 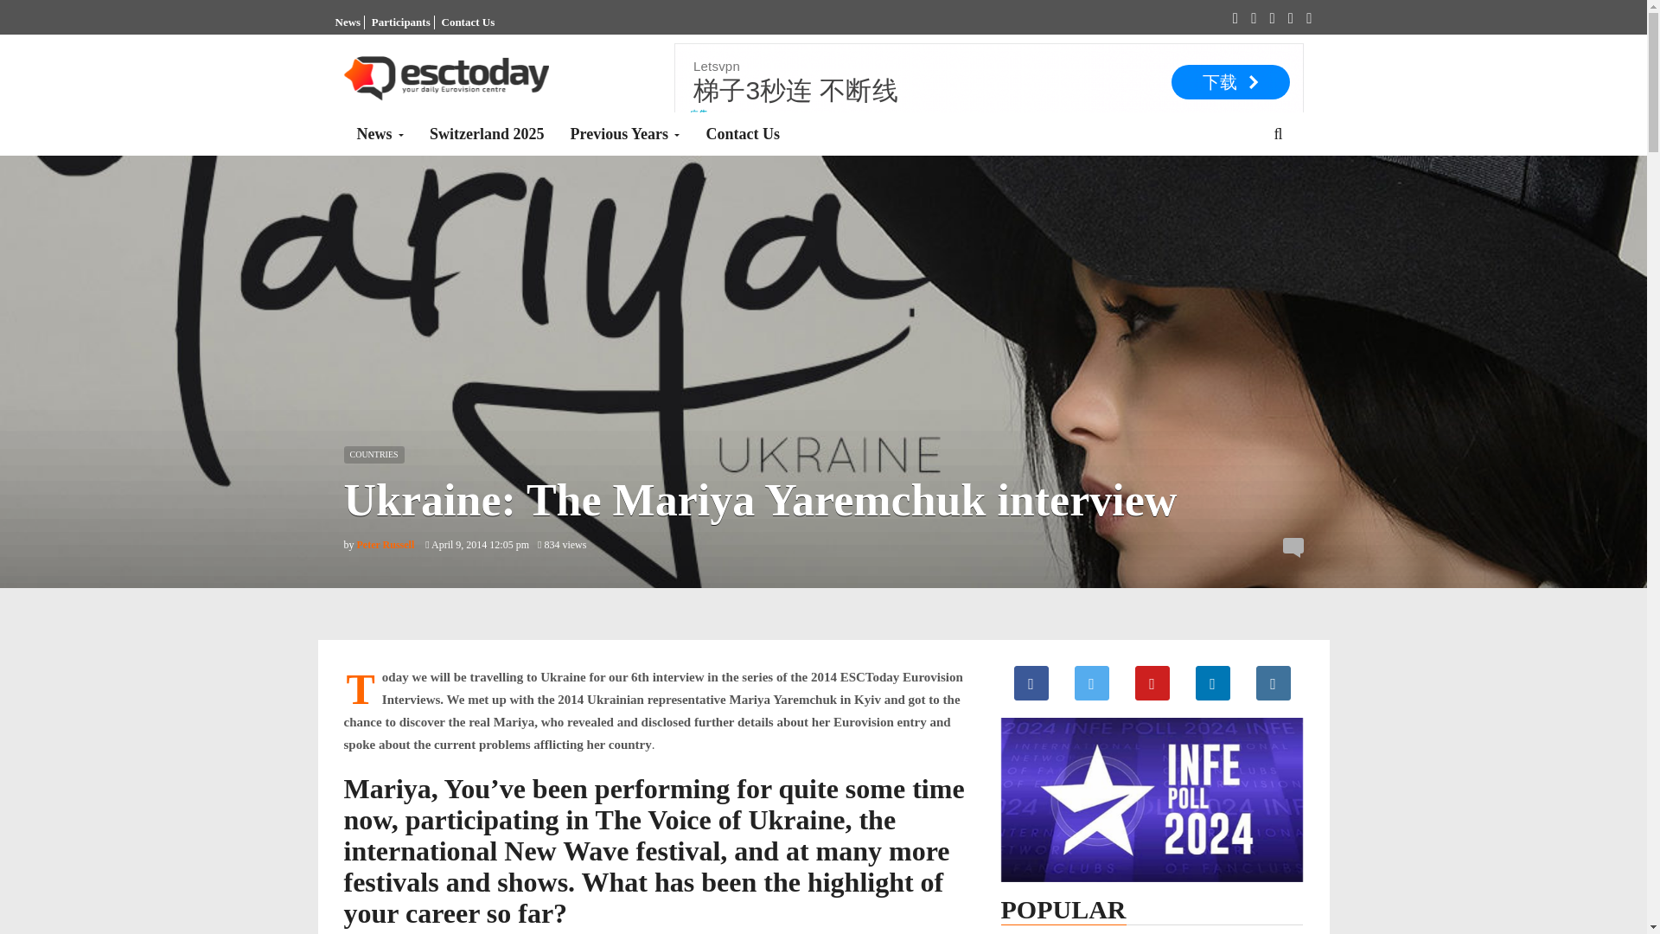 I want to click on News, so click(x=348, y=22).